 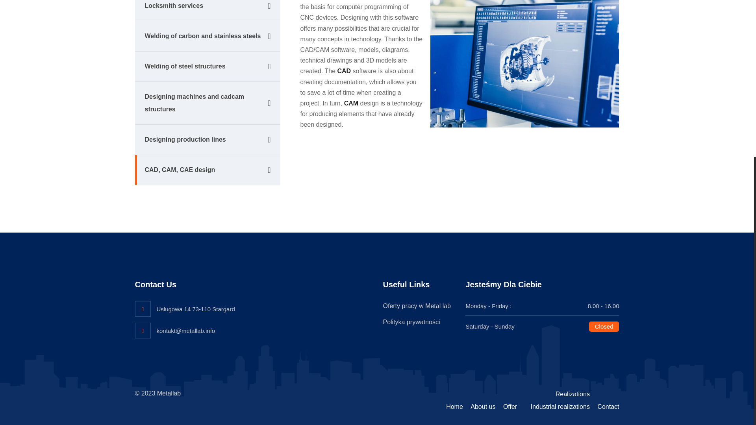 What do you see at coordinates (608, 407) in the screenshot?
I see `Contact` at bounding box center [608, 407].